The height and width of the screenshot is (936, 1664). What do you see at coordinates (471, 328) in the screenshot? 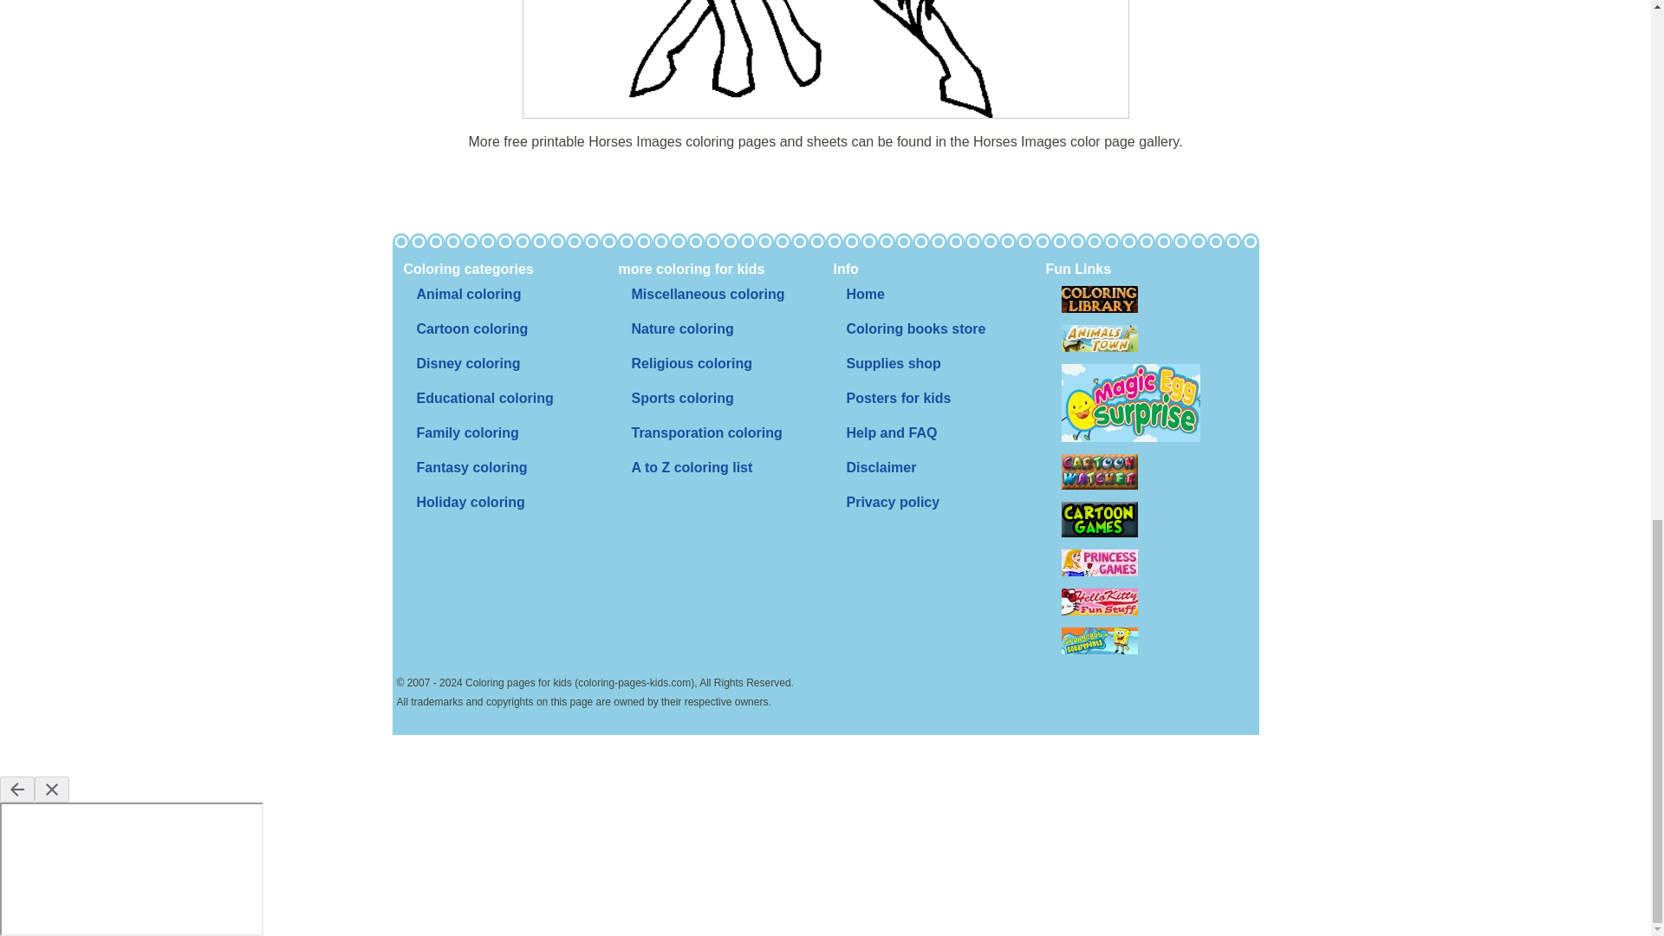
I see `Cartoon coloring` at bounding box center [471, 328].